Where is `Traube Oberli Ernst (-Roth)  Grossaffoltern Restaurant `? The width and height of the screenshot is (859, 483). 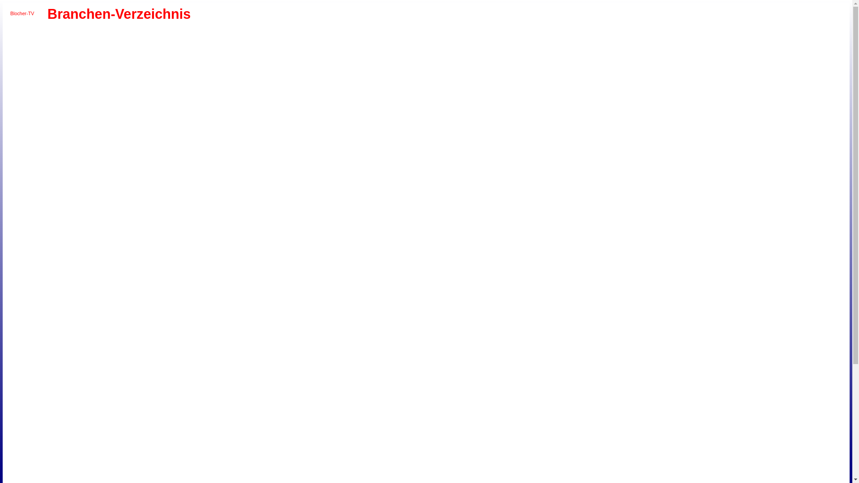
Traube Oberli Ernst (-Roth)  Grossaffoltern Restaurant  is located at coordinates (302, 334).